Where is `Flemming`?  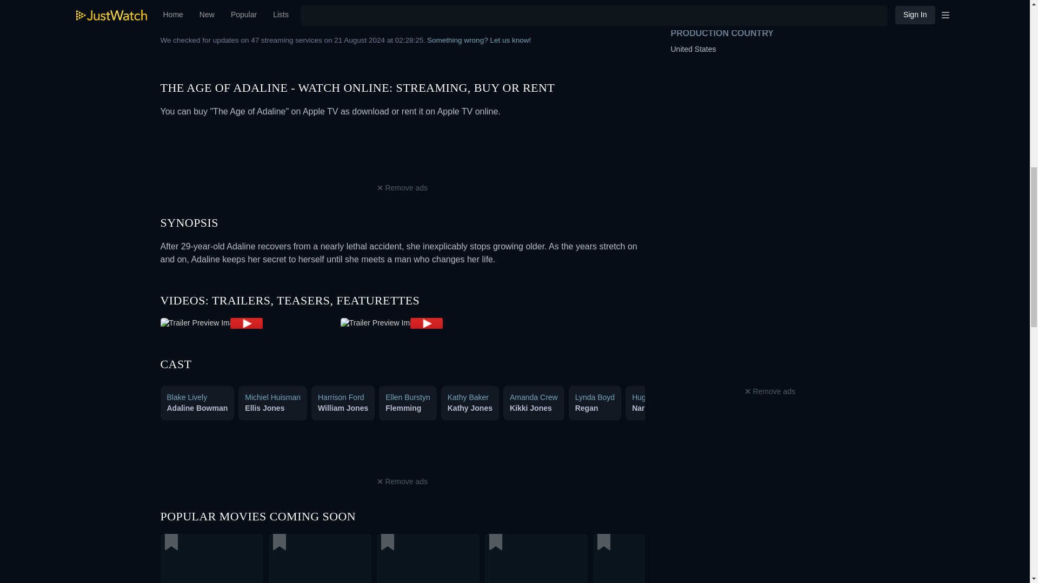 Flemming is located at coordinates (403, 408).